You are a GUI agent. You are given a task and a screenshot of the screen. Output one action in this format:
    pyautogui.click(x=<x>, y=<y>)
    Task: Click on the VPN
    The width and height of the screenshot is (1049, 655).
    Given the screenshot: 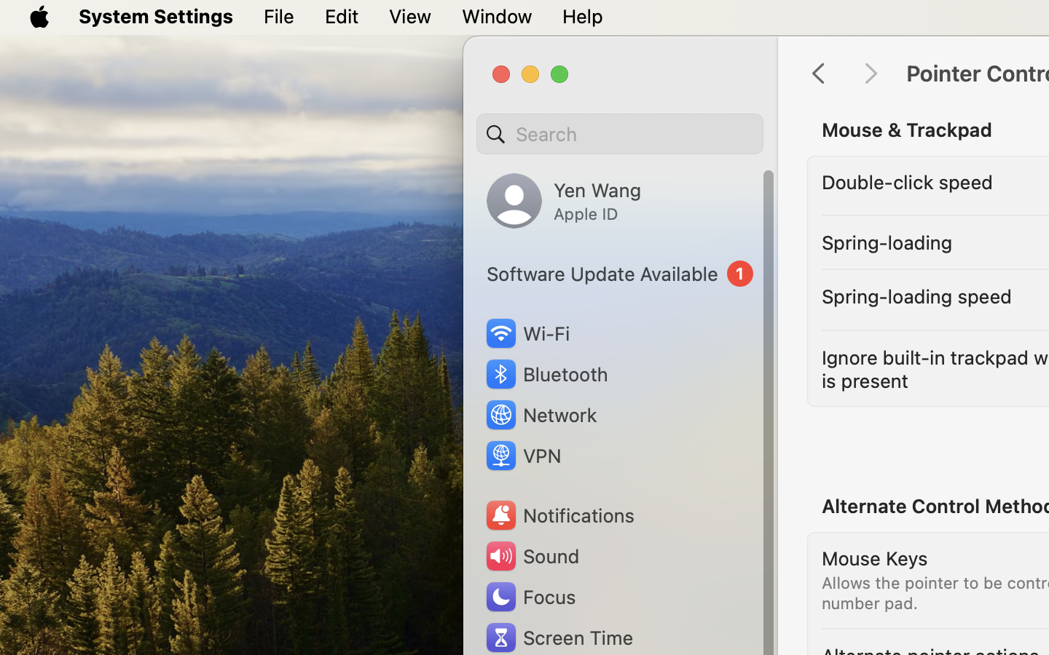 What is the action you would take?
    pyautogui.click(x=522, y=456)
    